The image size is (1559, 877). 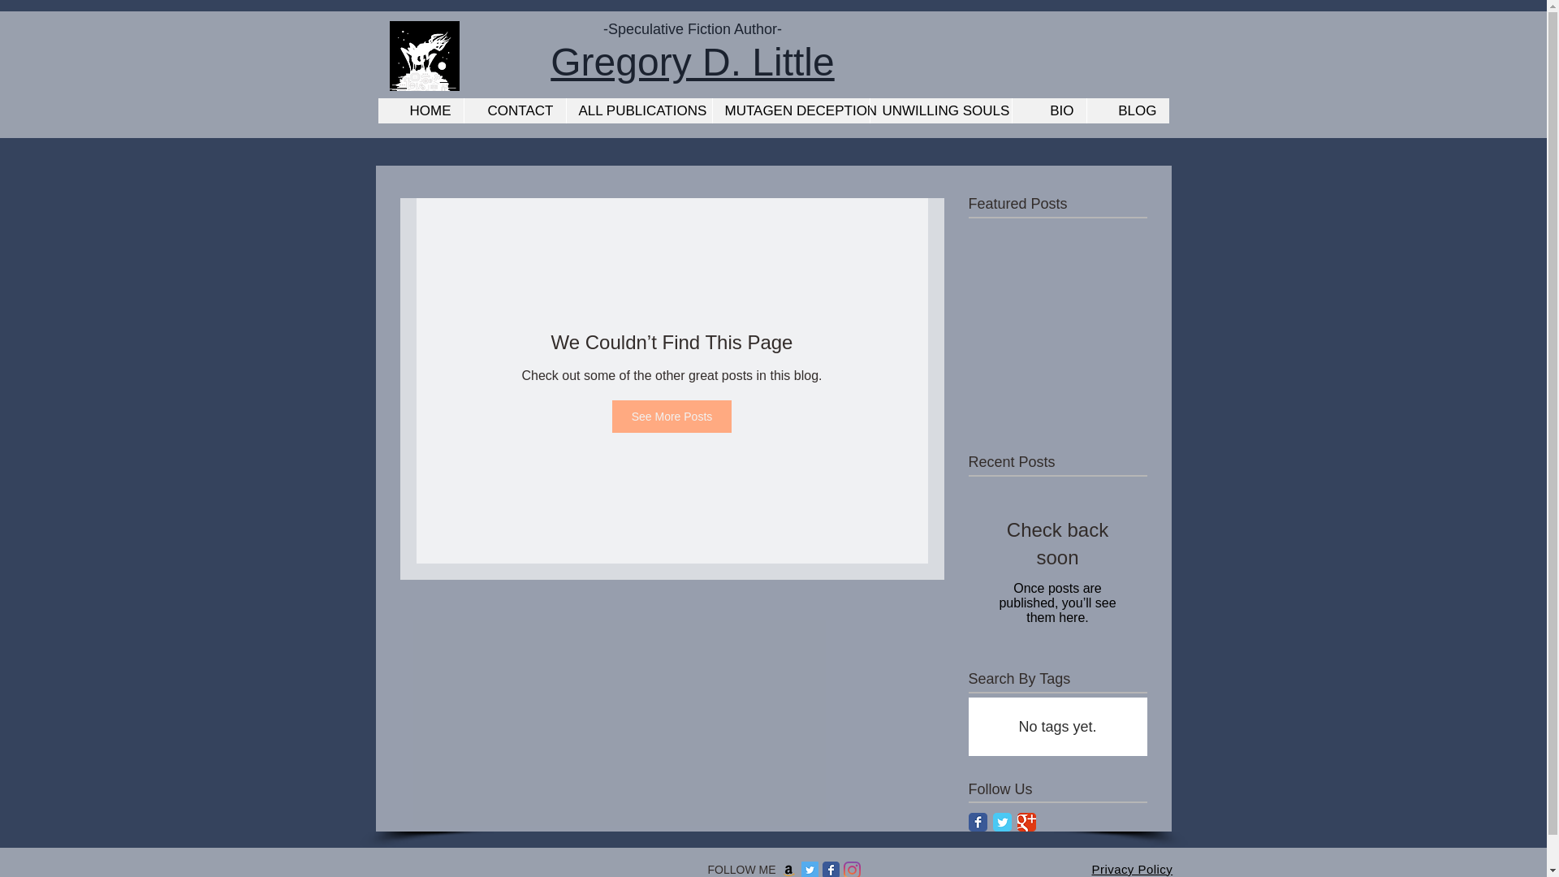 What do you see at coordinates (1132, 869) in the screenshot?
I see `Privacy Policy` at bounding box center [1132, 869].